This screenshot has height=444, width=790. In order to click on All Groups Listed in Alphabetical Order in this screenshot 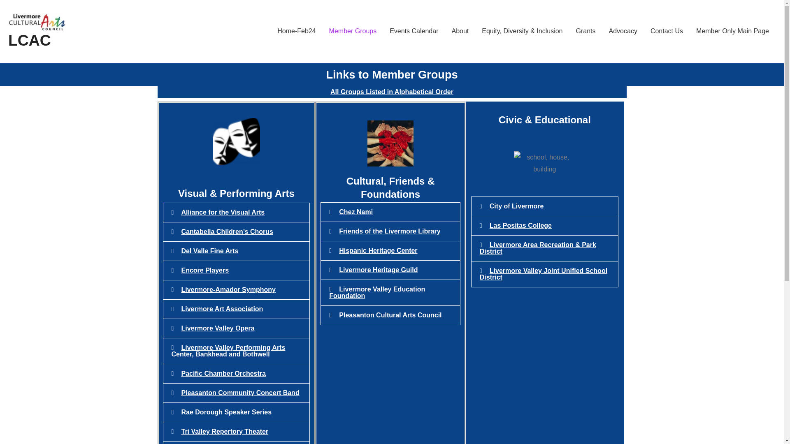, I will do `click(392, 92)`.